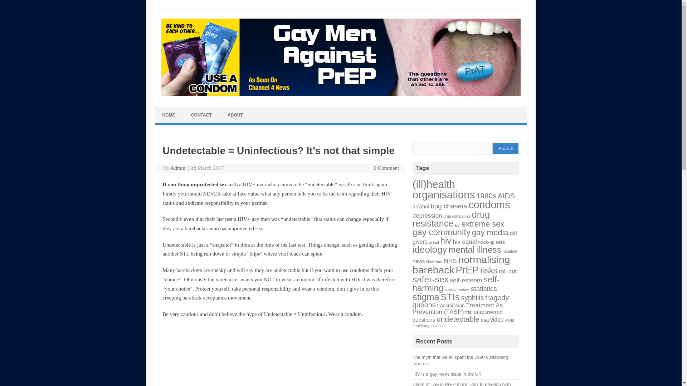 This screenshot has height=386, width=687. Describe the element at coordinates (201, 115) in the screenshot. I see `CONTACT` at that location.